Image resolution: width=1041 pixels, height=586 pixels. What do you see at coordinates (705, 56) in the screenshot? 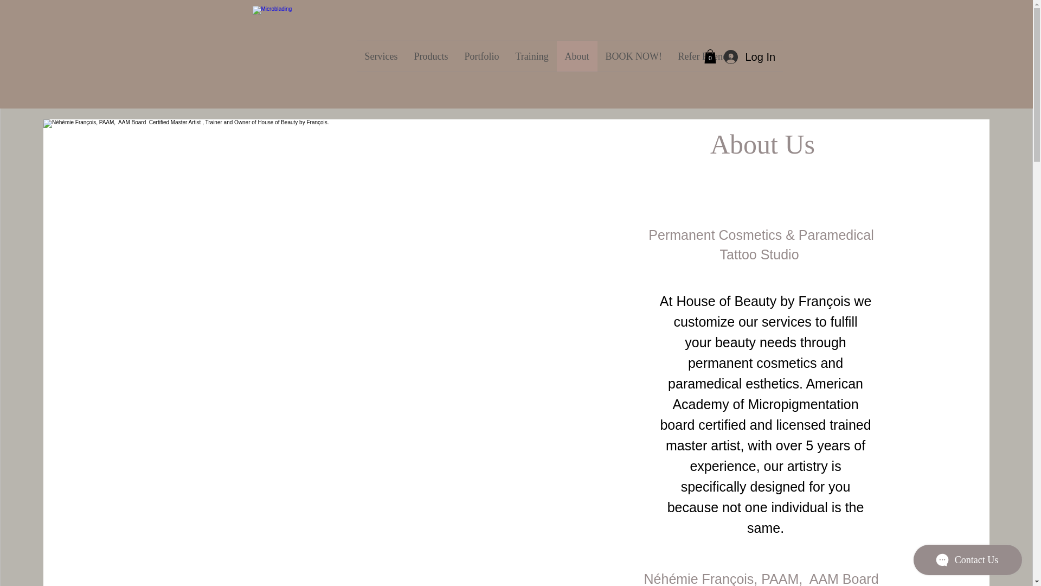
I see `Refer Friends` at bounding box center [705, 56].